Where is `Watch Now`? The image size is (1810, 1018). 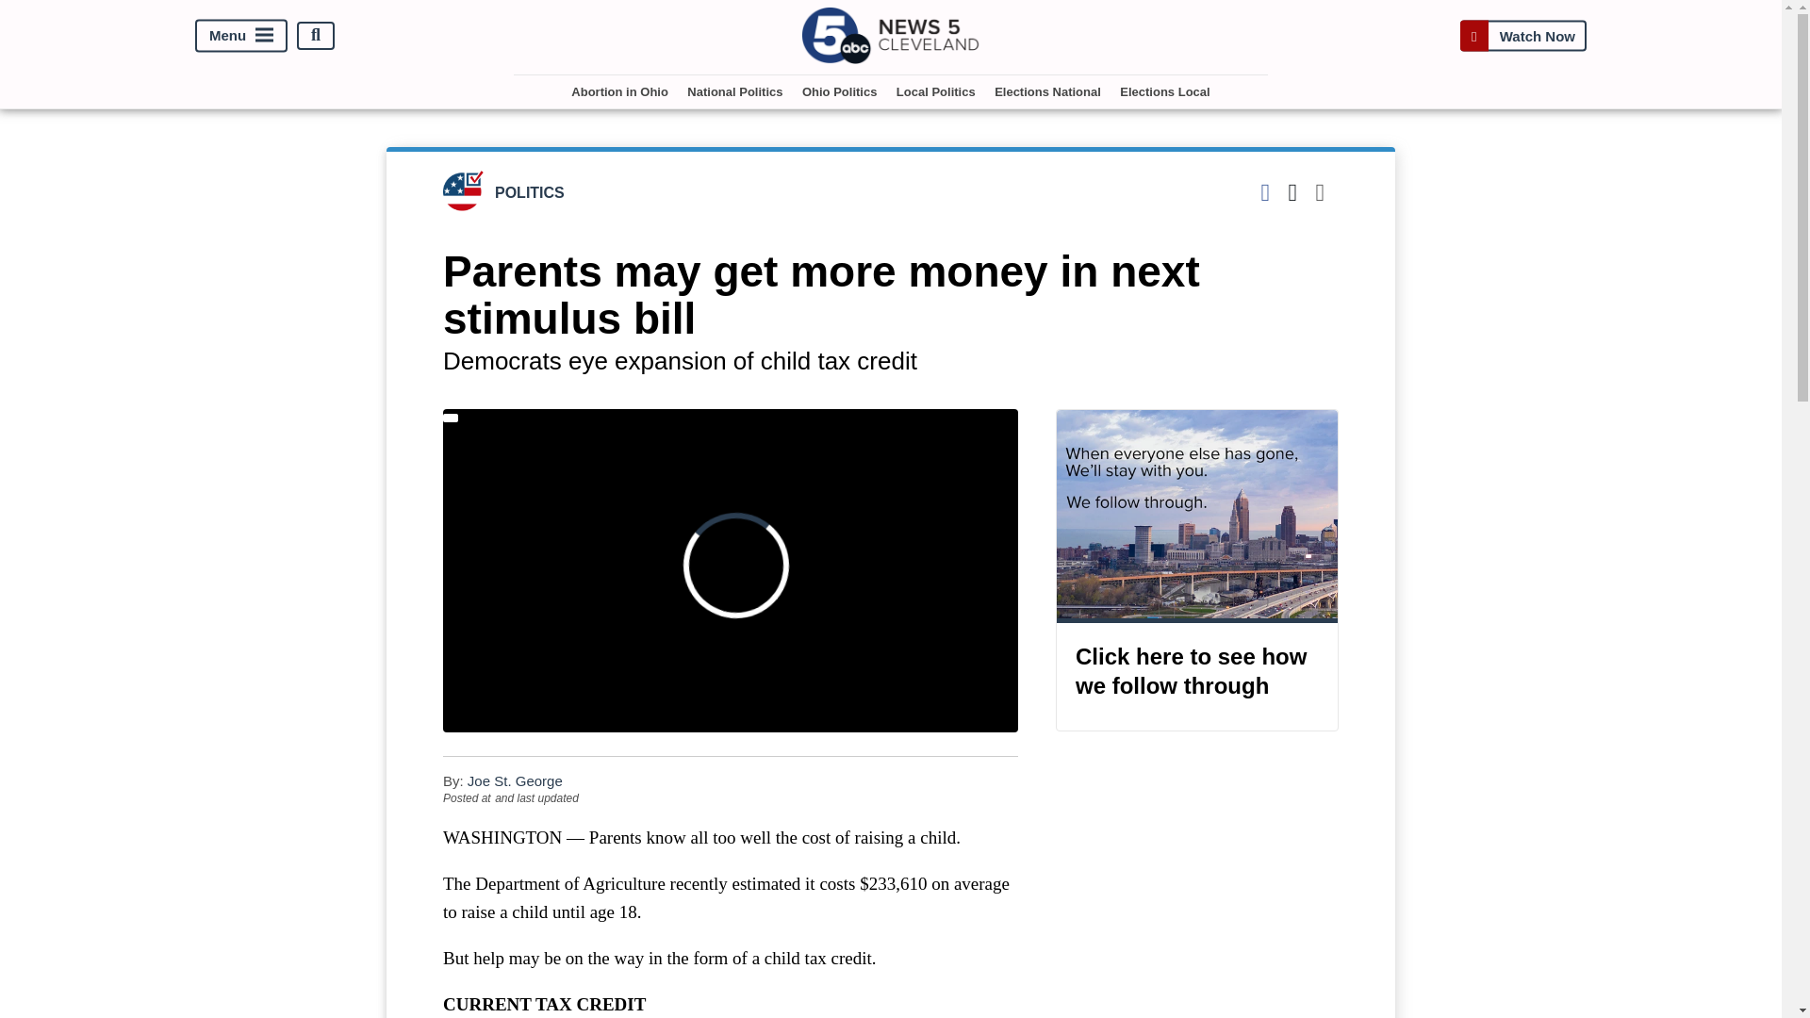 Watch Now is located at coordinates (1522, 36).